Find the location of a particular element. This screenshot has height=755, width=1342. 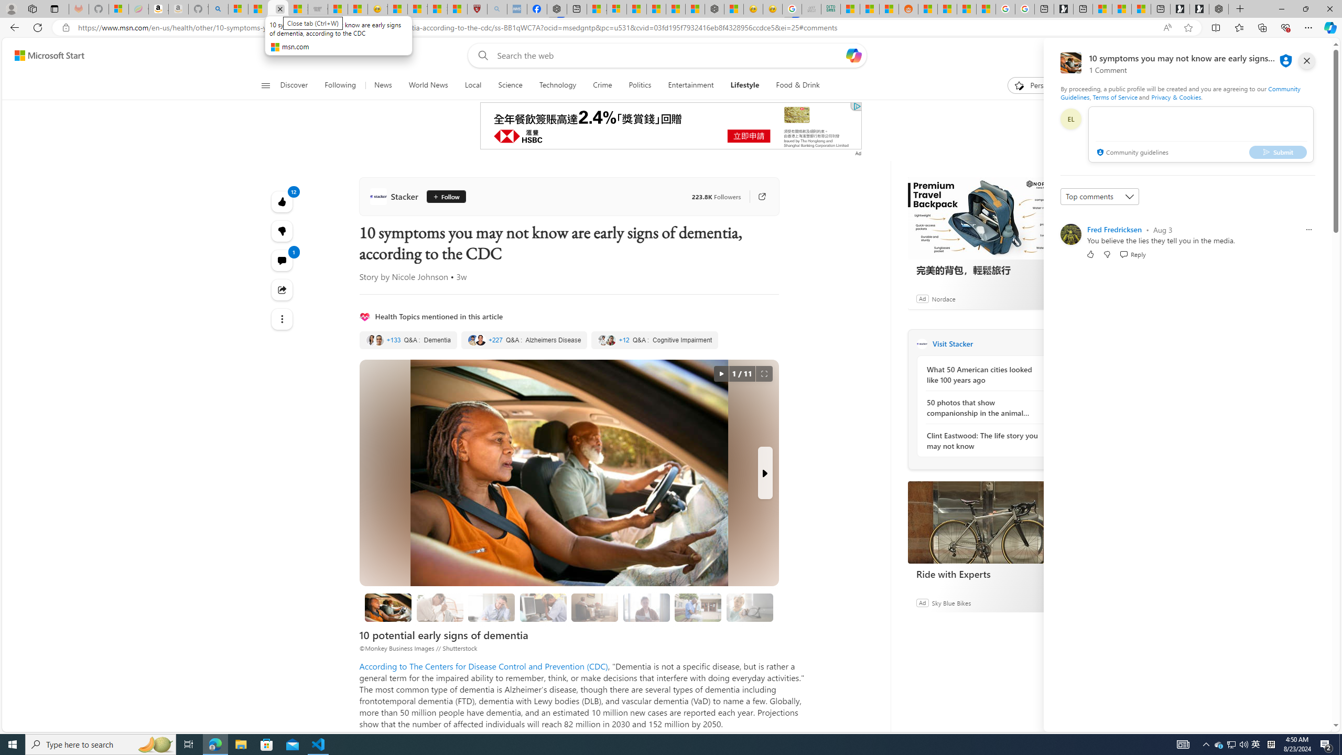

Microsoft-Report a Concern to Bing is located at coordinates (118, 9).